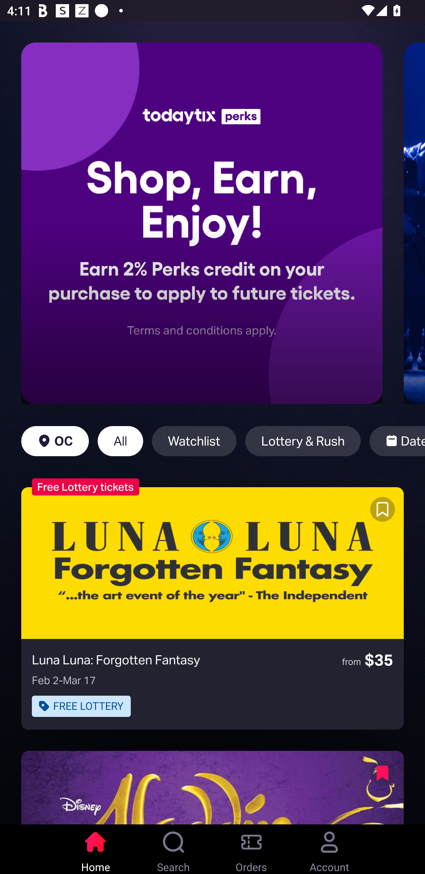 Image resolution: width=425 pixels, height=874 pixels. Describe the element at coordinates (55, 441) in the screenshot. I see `OC` at that location.